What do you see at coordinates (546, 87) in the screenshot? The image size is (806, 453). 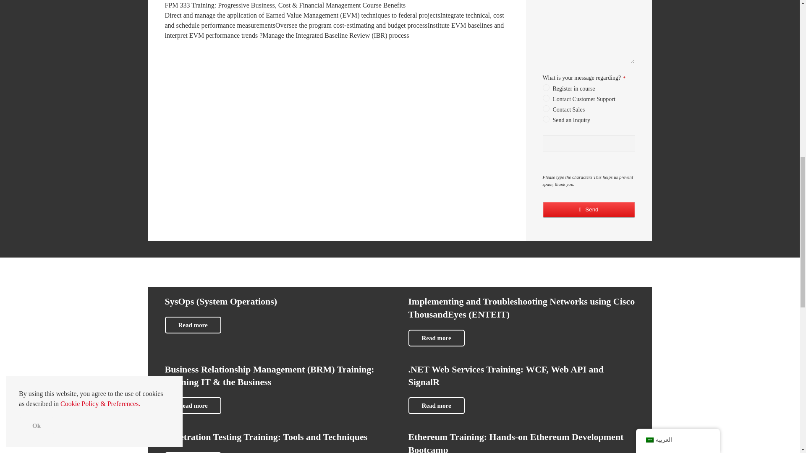 I see `Register in course` at bounding box center [546, 87].